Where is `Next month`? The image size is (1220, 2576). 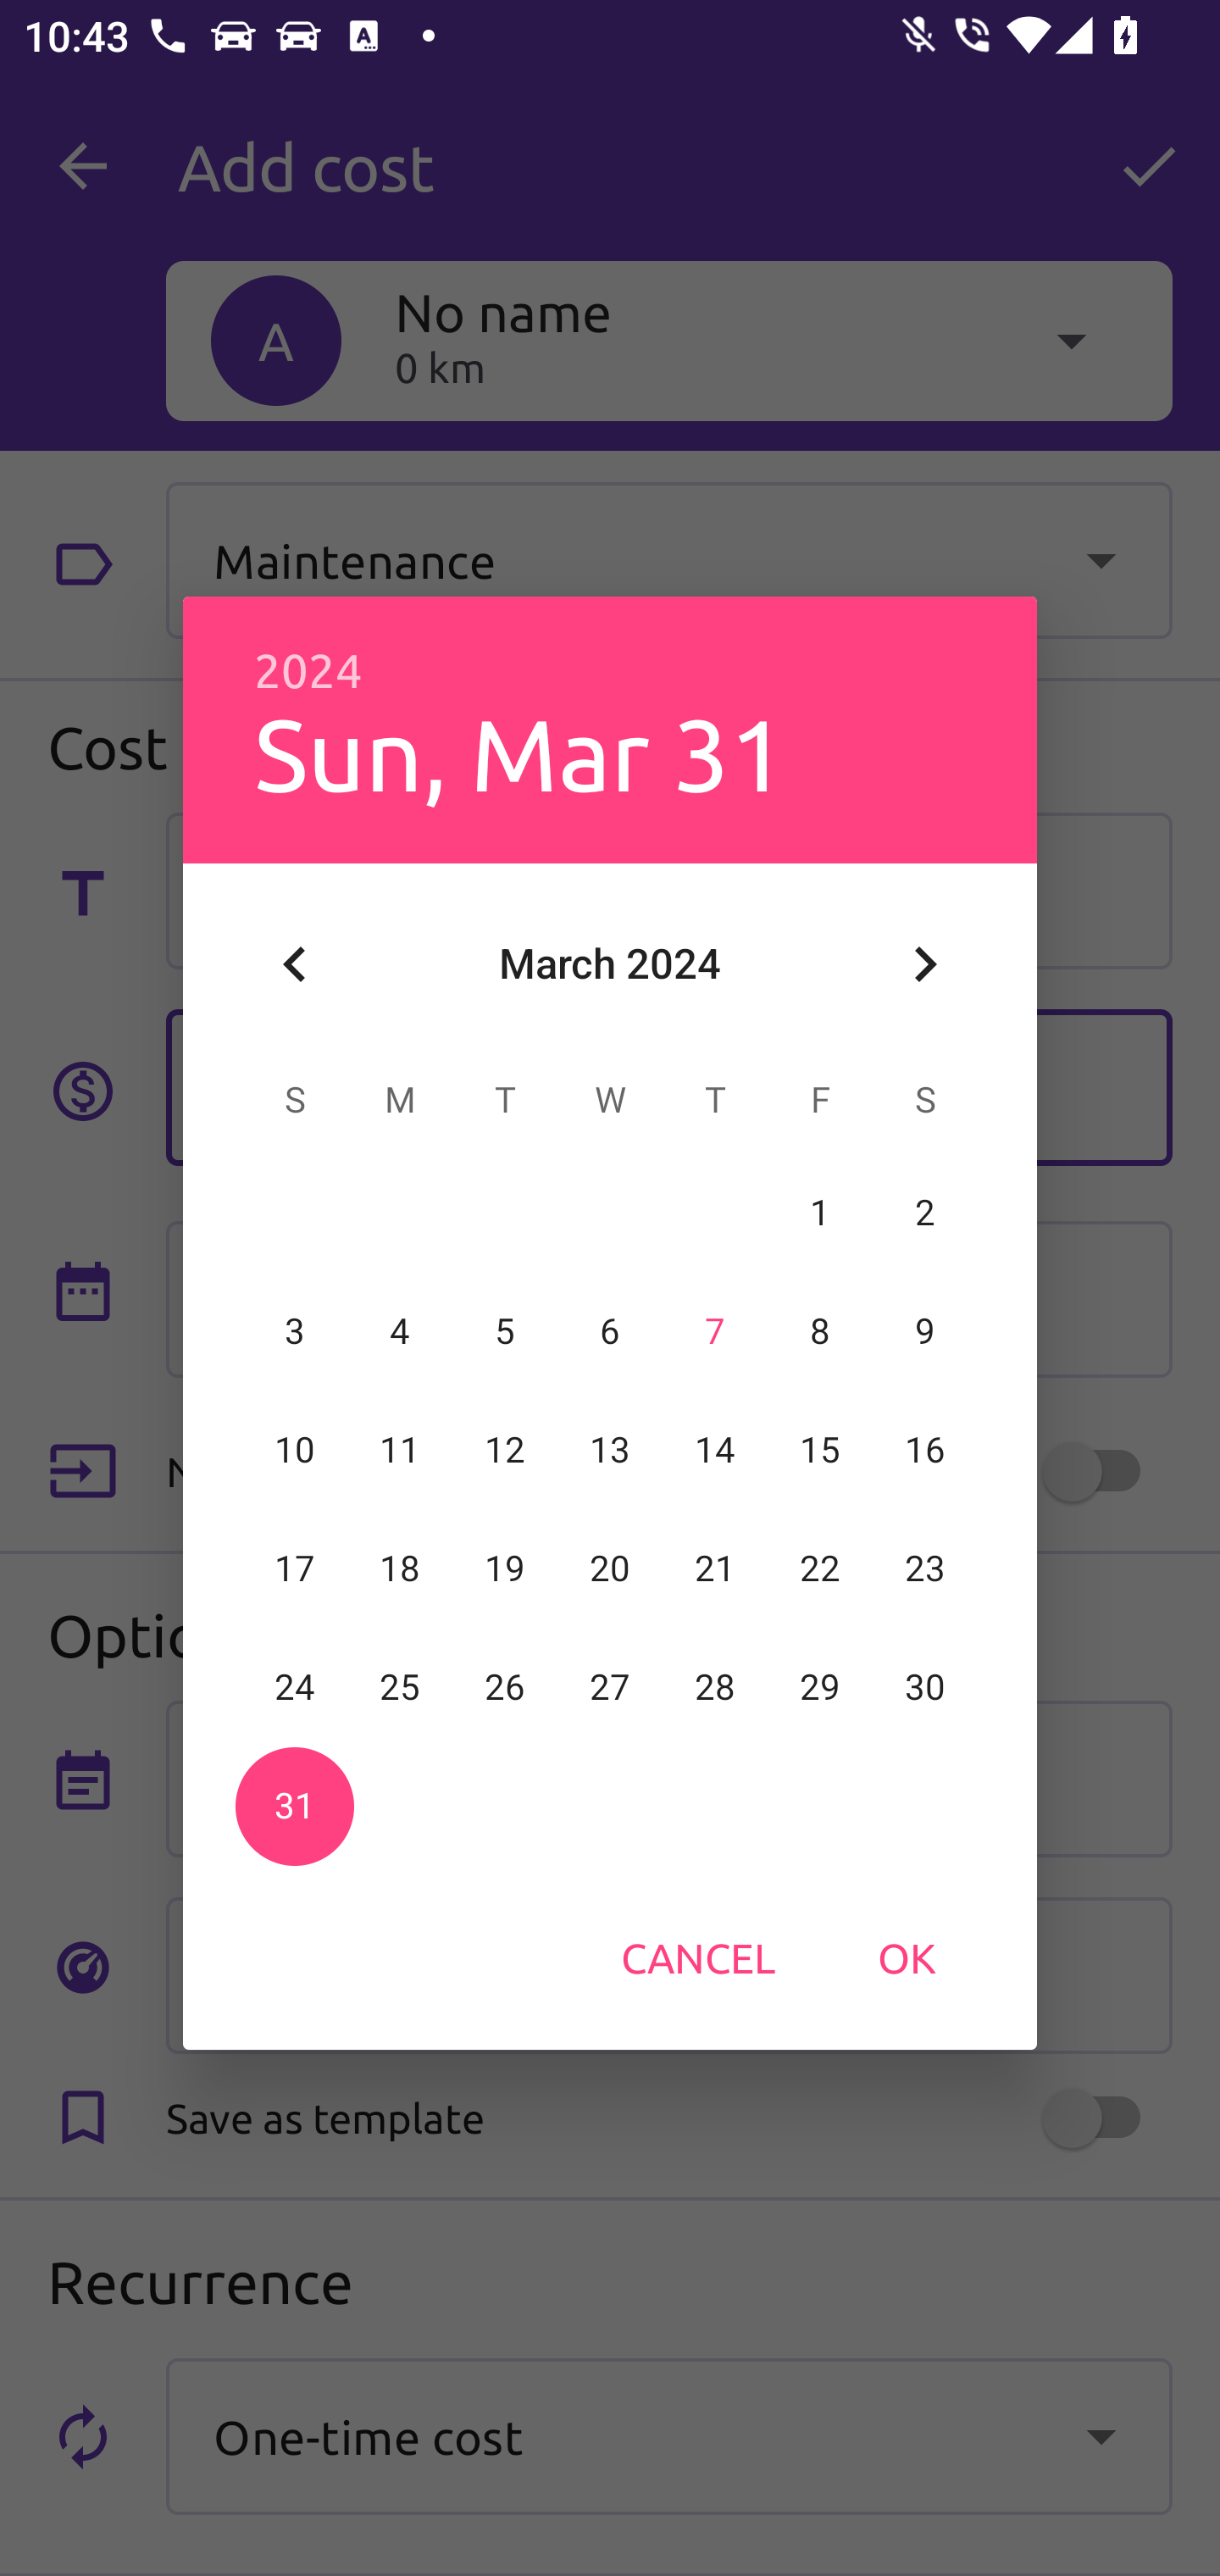
Next month is located at coordinates (925, 964).